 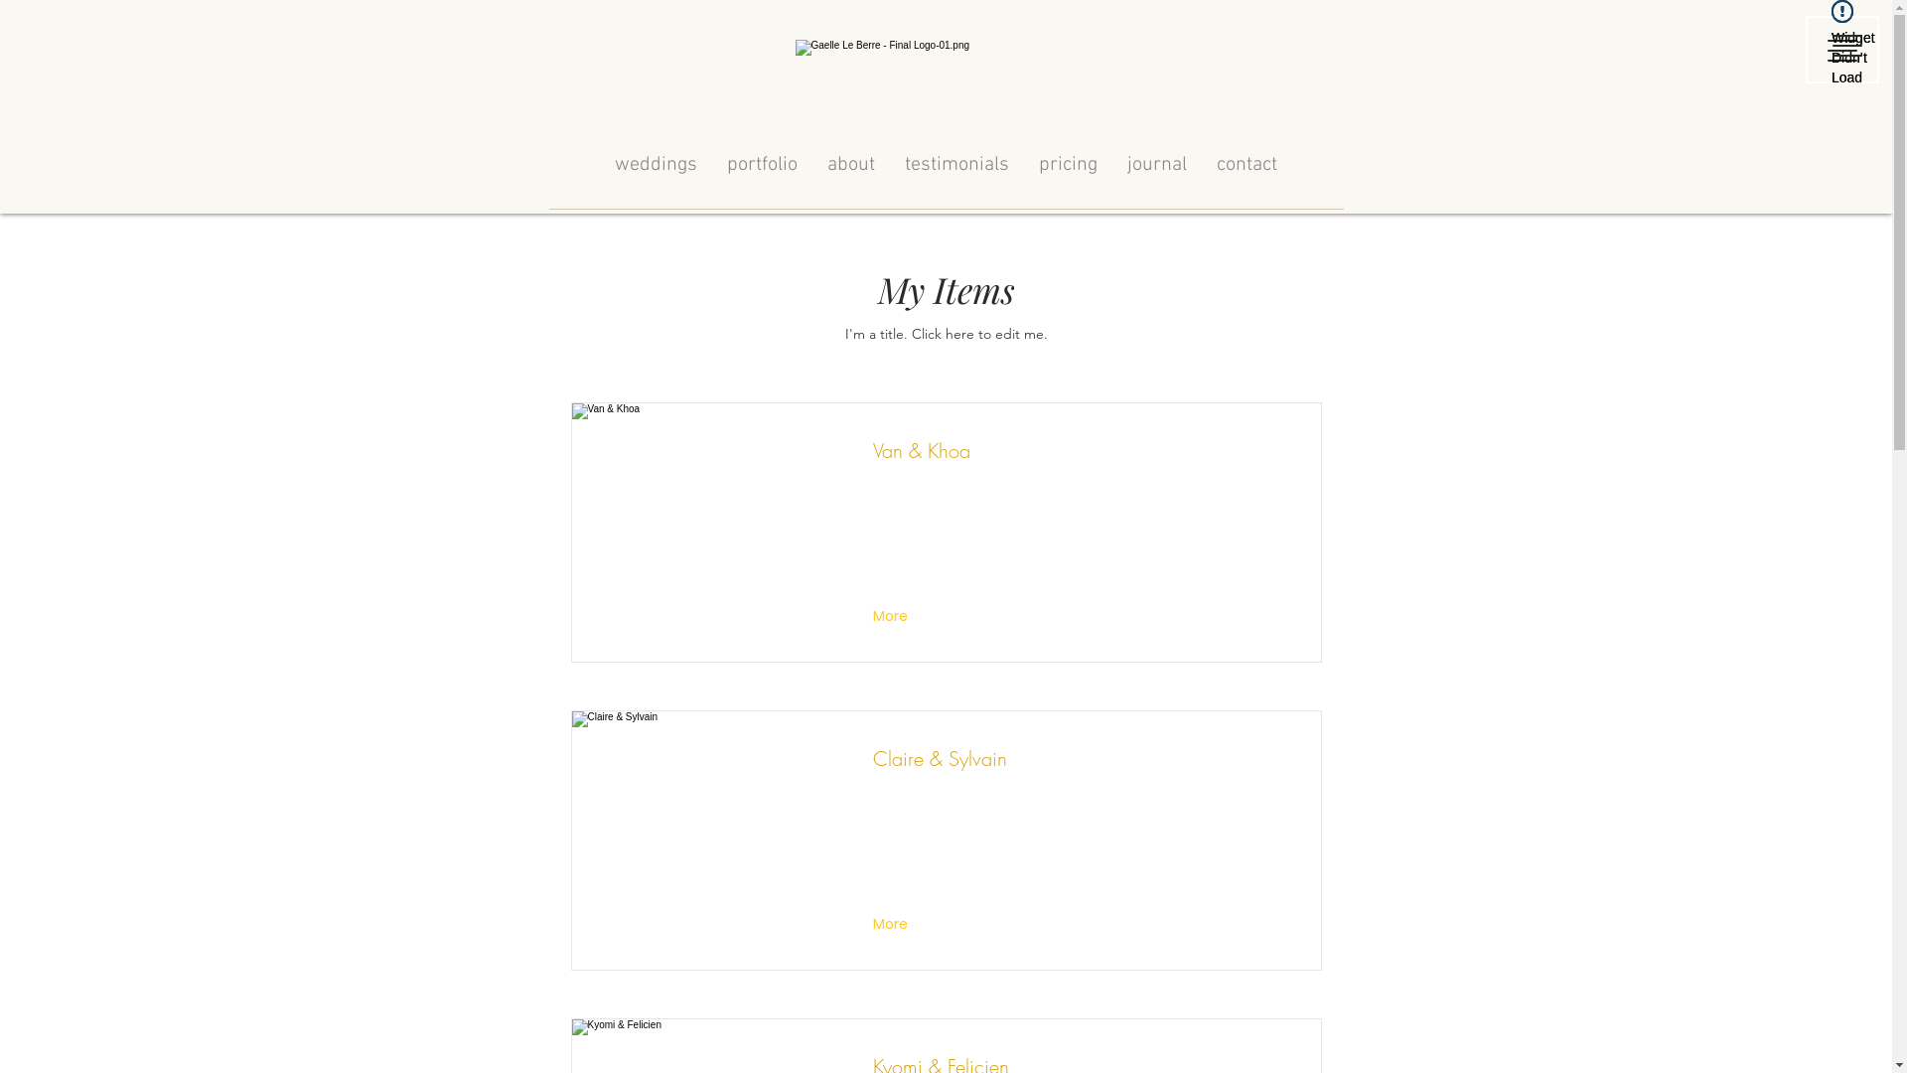 What do you see at coordinates (701, 533) in the screenshot?
I see `Van & Khoa` at bounding box center [701, 533].